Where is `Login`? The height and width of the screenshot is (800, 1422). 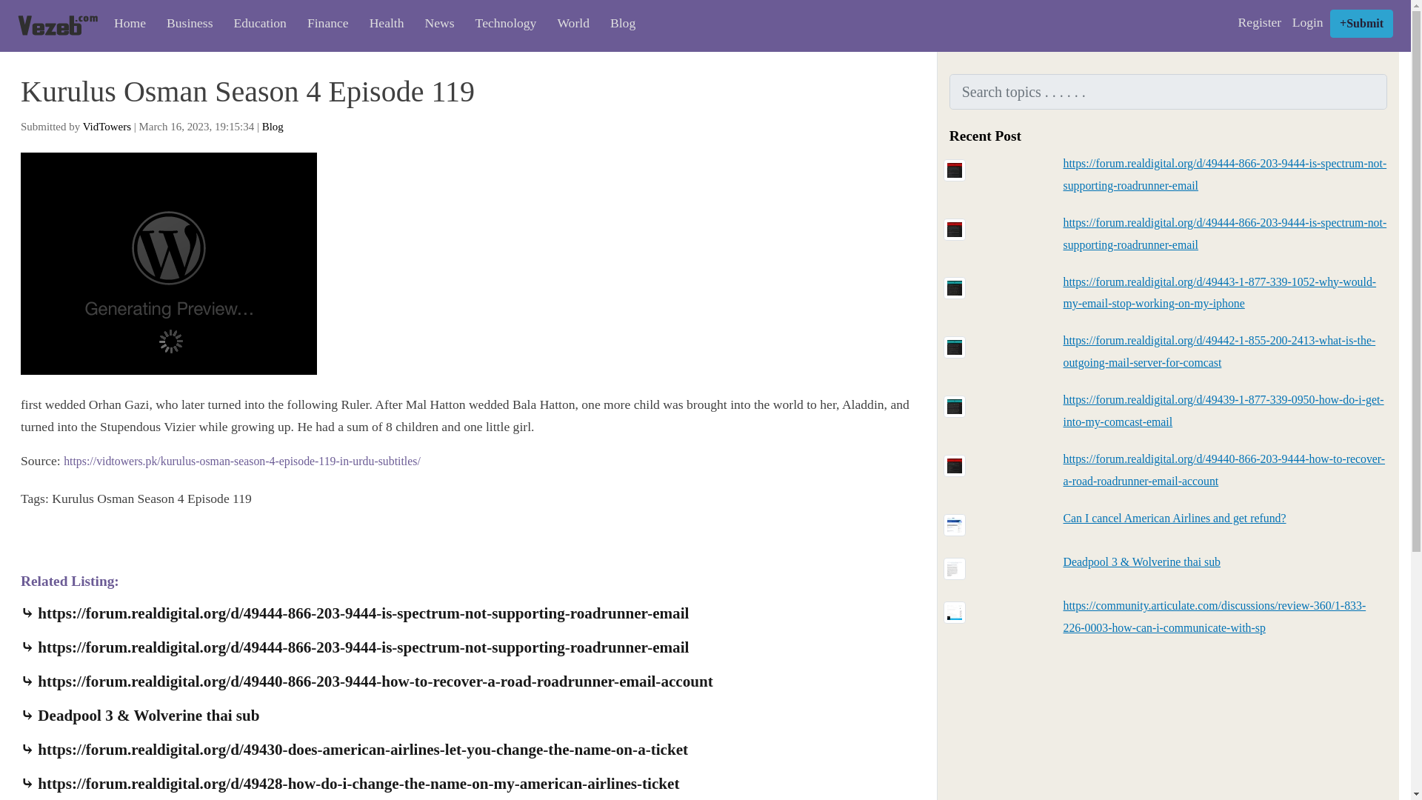 Login is located at coordinates (1307, 22).